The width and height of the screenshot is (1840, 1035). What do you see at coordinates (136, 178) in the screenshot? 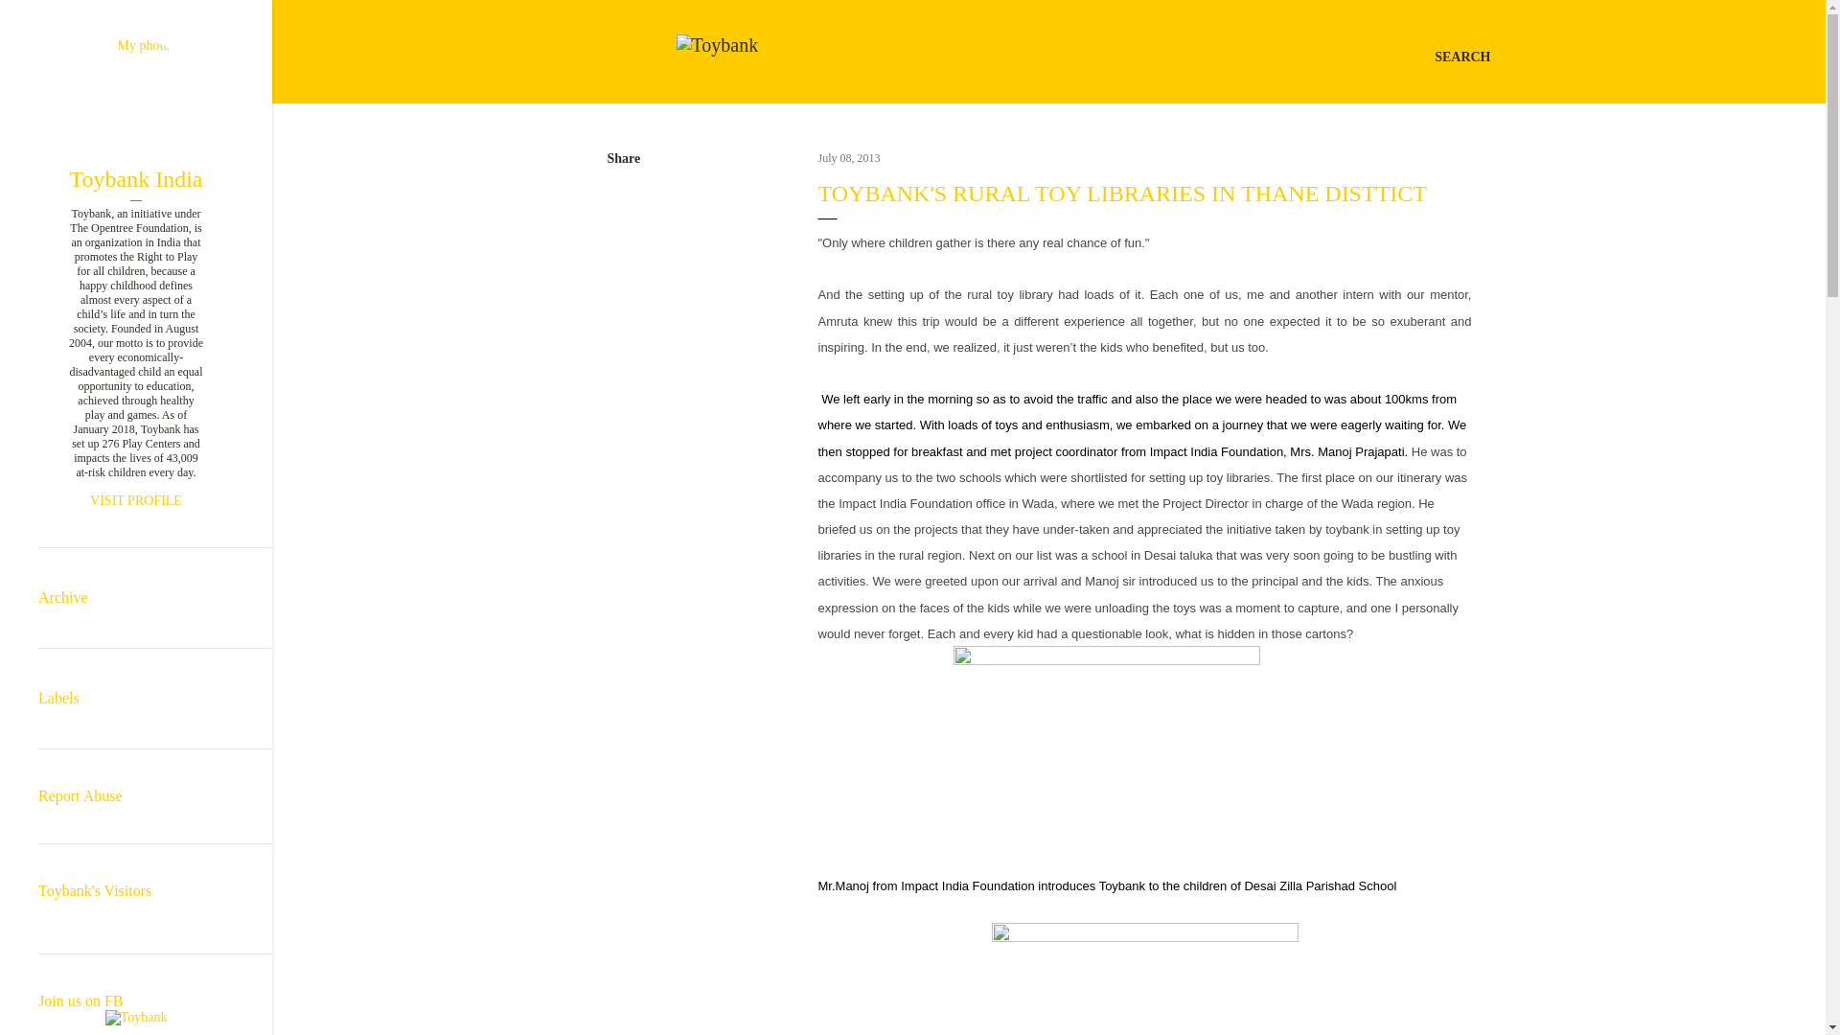
I see `Toybank India` at bounding box center [136, 178].